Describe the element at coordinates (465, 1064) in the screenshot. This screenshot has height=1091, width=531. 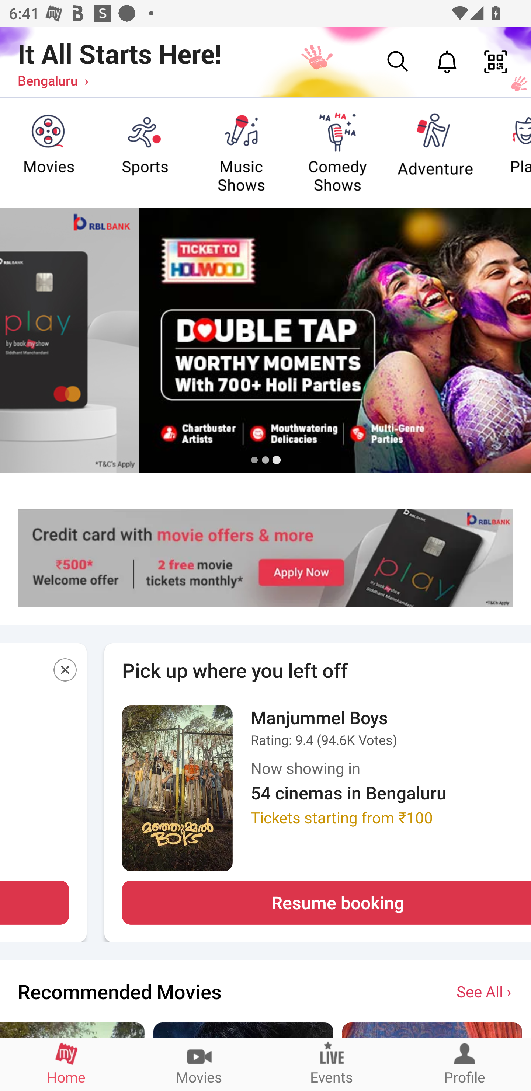
I see `Profile` at that location.